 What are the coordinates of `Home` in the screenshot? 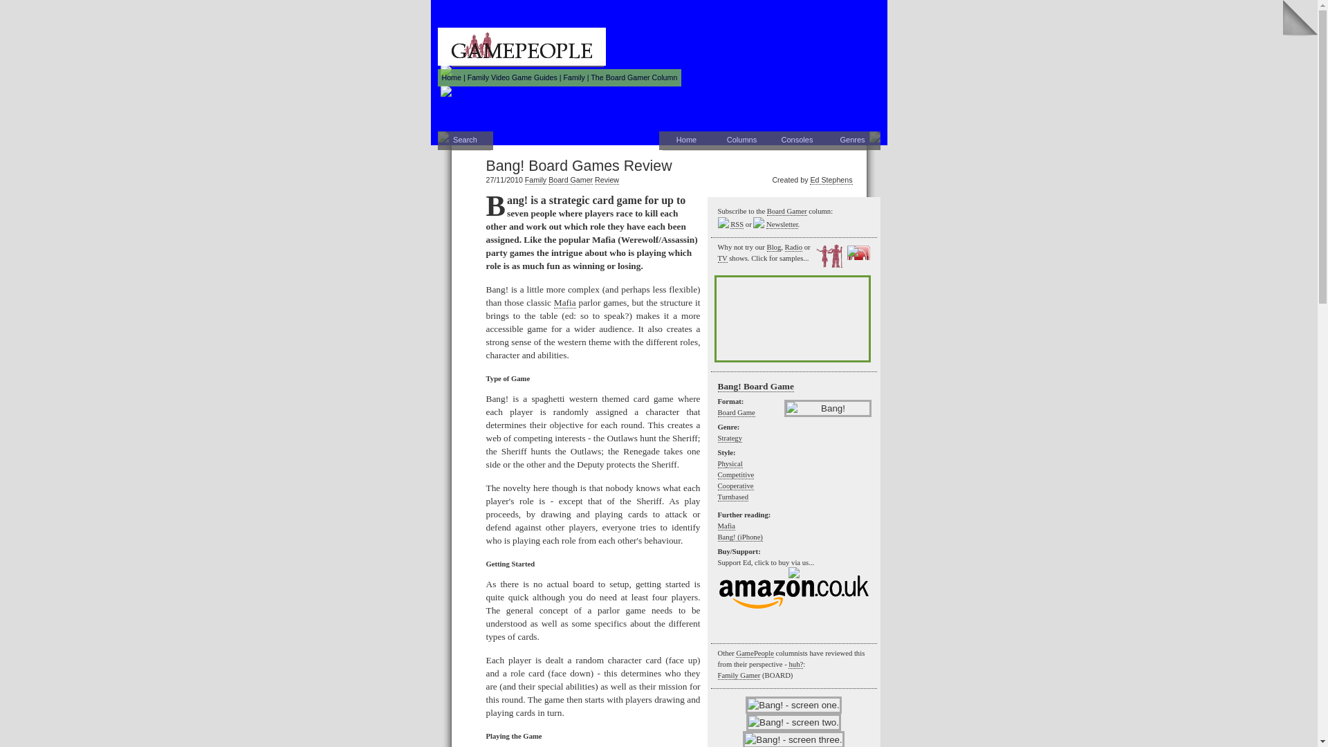 It's located at (451, 77).